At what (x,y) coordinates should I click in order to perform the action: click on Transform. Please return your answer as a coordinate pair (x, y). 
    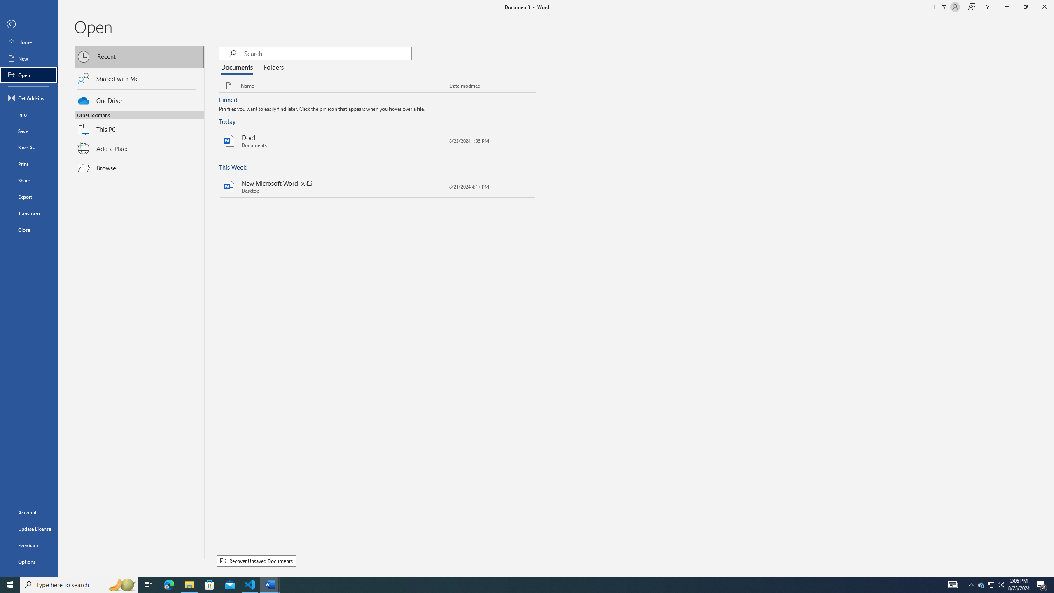
    Looking at the image, I should click on (29, 213).